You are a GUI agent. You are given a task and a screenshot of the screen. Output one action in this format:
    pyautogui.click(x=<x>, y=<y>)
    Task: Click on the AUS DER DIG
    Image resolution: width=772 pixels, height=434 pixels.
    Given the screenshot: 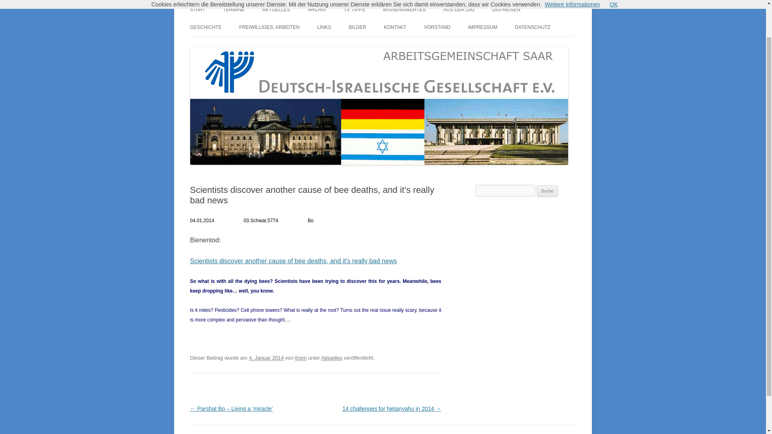 What is the action you would take?
    pyautogui.click(x=459, y=10)
    